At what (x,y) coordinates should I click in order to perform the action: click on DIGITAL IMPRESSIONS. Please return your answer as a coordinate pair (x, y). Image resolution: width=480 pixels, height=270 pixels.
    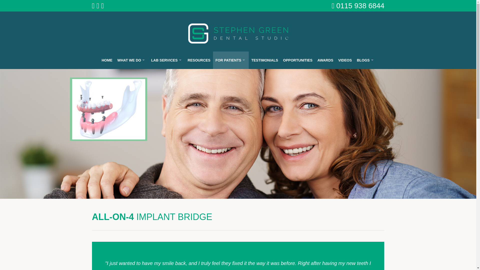
    Looking at the image, I should click on (166, 76).